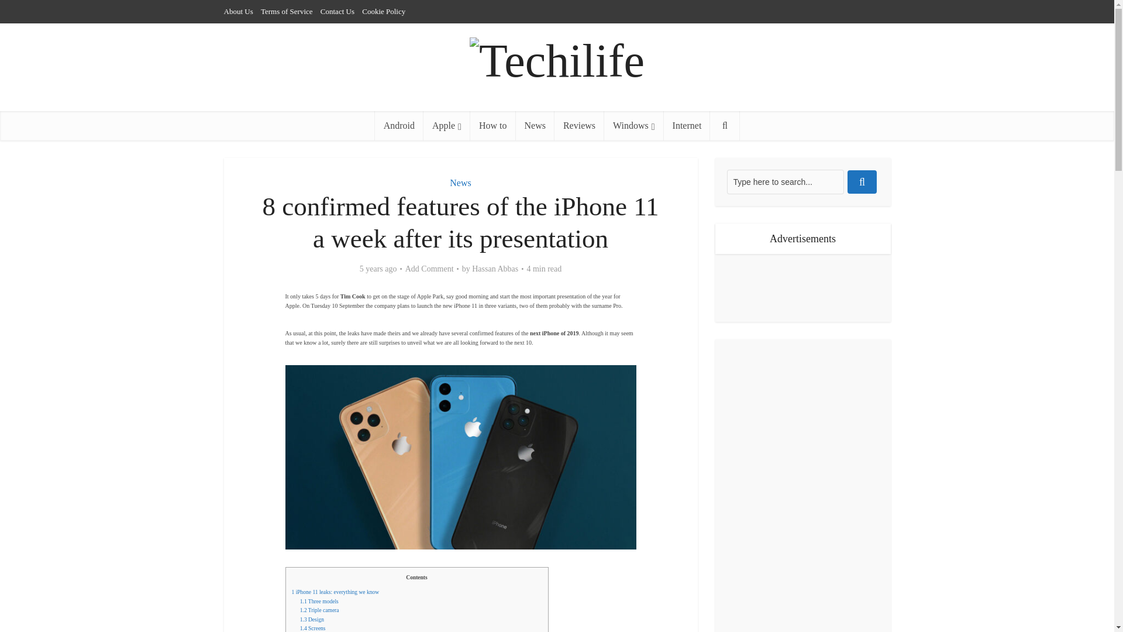 The image size is (1123, 632). What do you see at coordinates (495, 269) in the screenshot?
I see `Hassan Abbas` at bounding box center [495, 269].